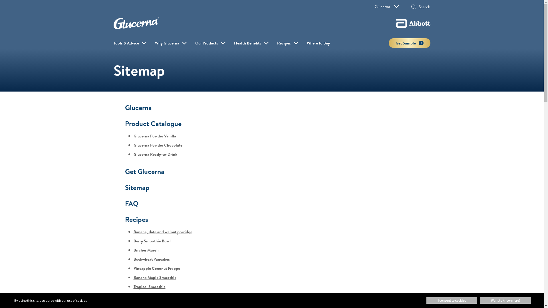 This screenshot has width=548, height=308. What do you see at coordinates (137, 187) in the screenshot?
I see `Sitemap` at bounding box center [137, 187].